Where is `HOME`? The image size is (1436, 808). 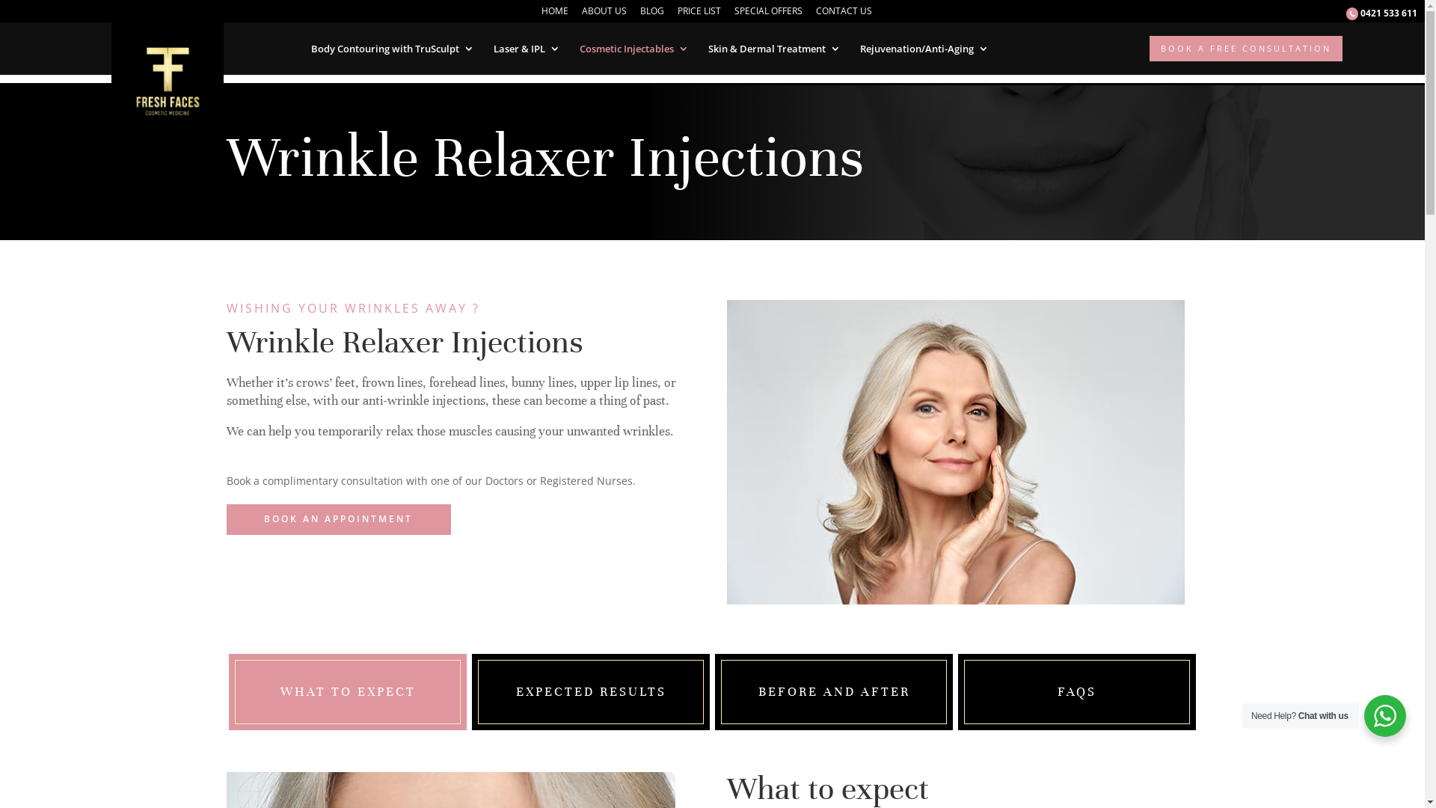
HOME is located at coordinates (555, 15).